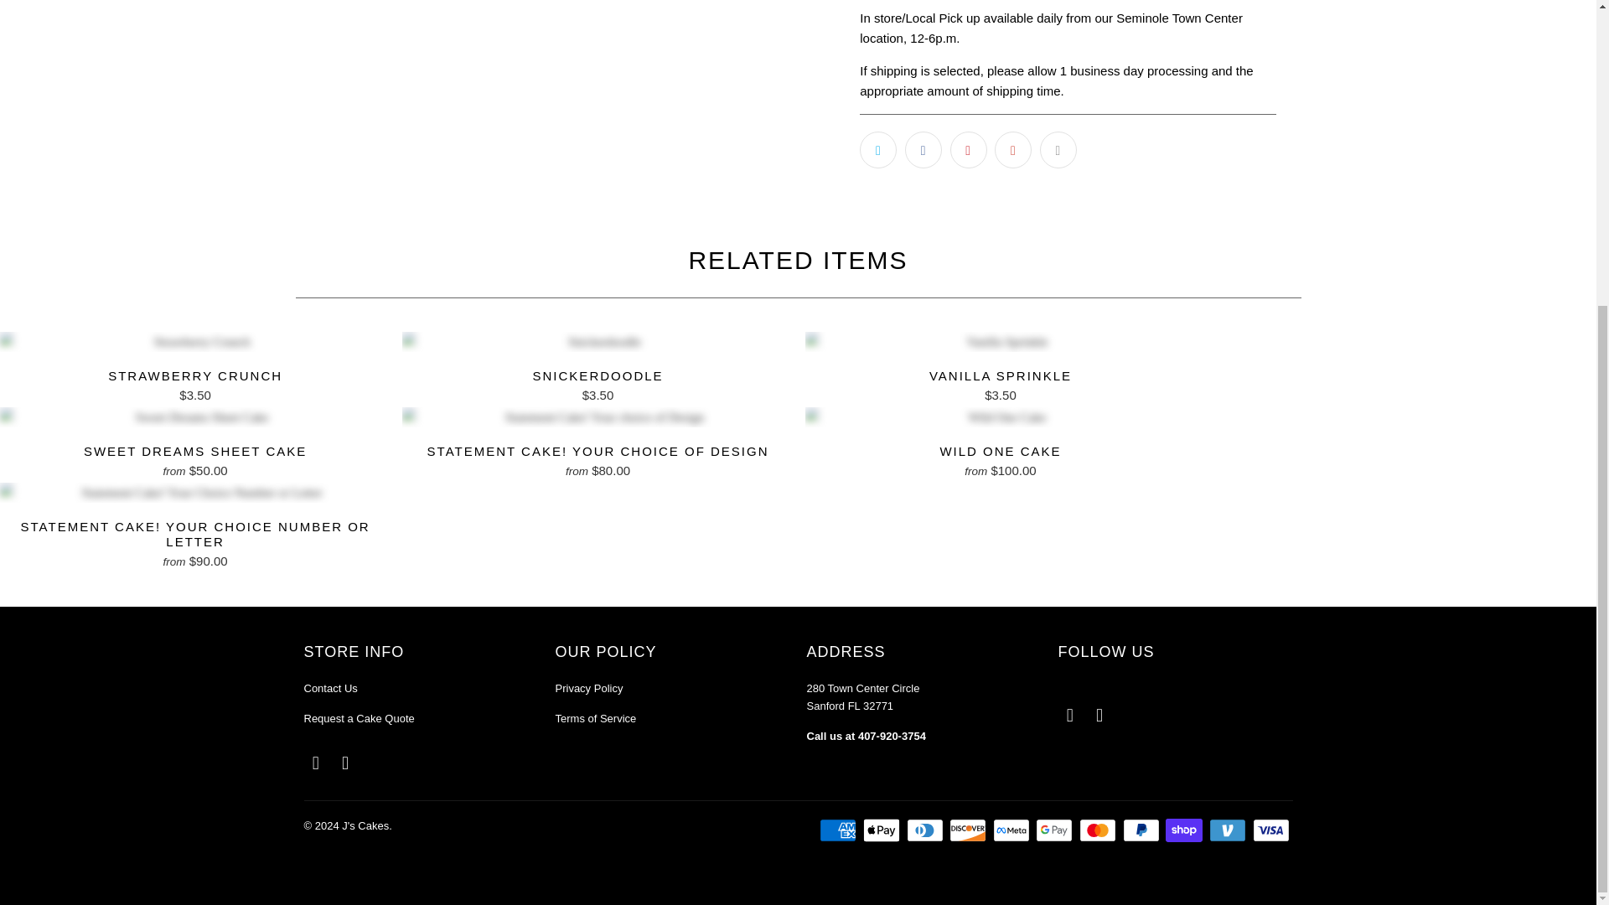  What do you see at coordinates (877, 149) in the screenshot?
I see `Share this on Twitter` at bounding box center [877, 149].